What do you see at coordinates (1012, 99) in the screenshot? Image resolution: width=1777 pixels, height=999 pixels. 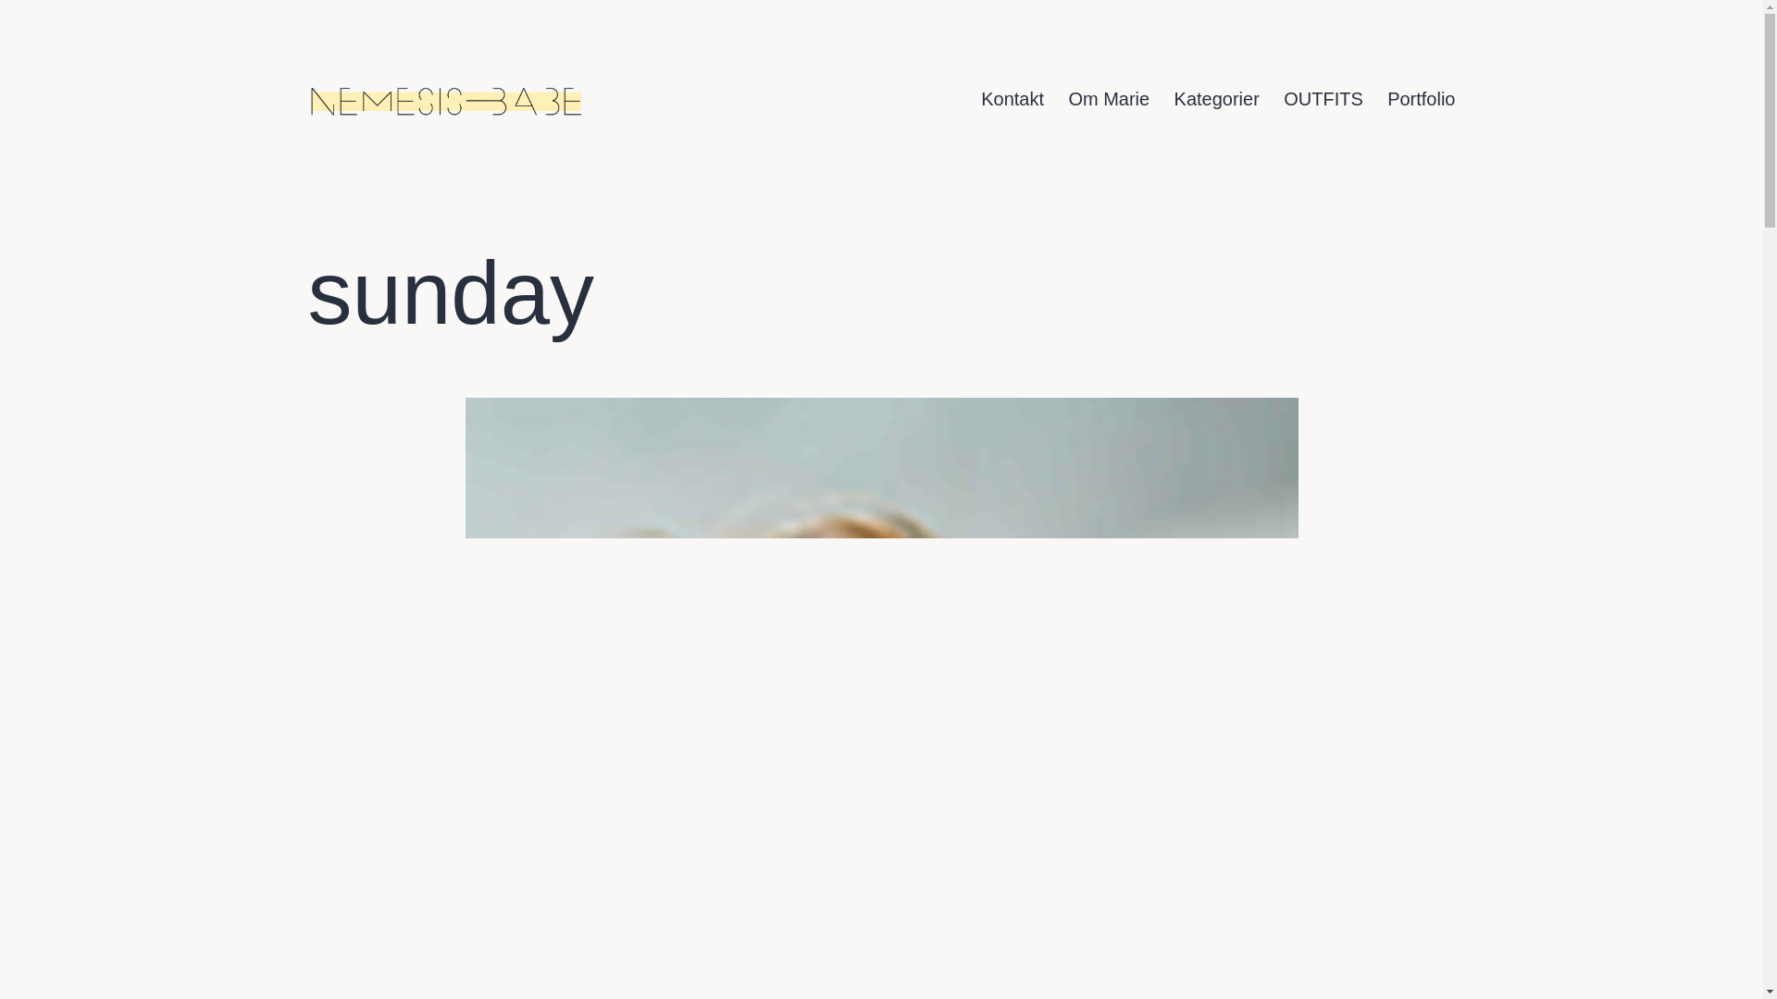 I see `Kontakt` at bounding box center [1012, 99].